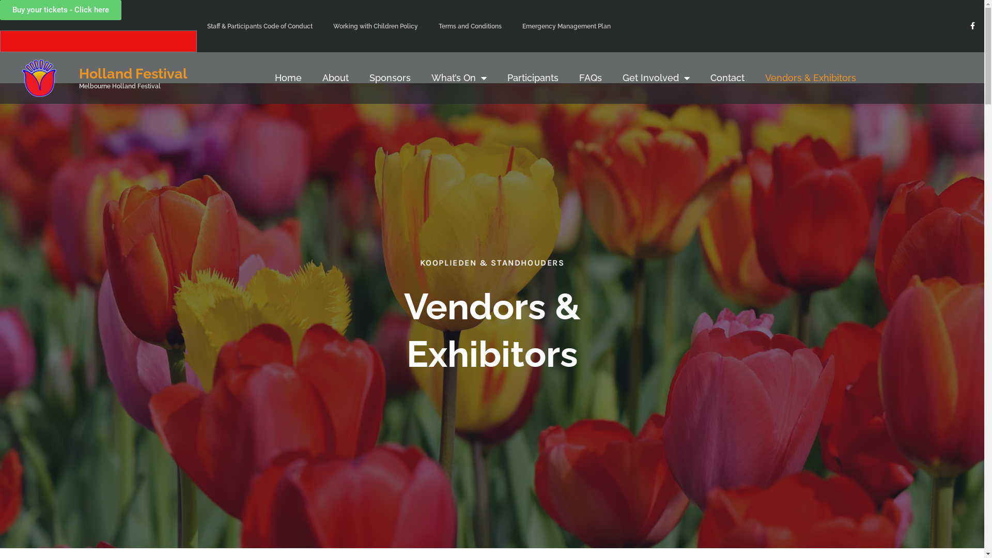 This screenshot has height=558, width=992. Describe the element at coordinates (566, 26) in the screenshot. I see `Emergency Management Plan` at that location.